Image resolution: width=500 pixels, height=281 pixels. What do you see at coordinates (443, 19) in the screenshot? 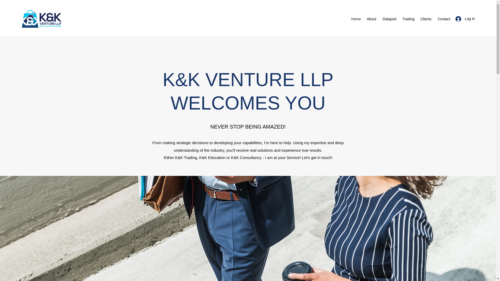
I see `Contact` at bounding box center [443, 19].